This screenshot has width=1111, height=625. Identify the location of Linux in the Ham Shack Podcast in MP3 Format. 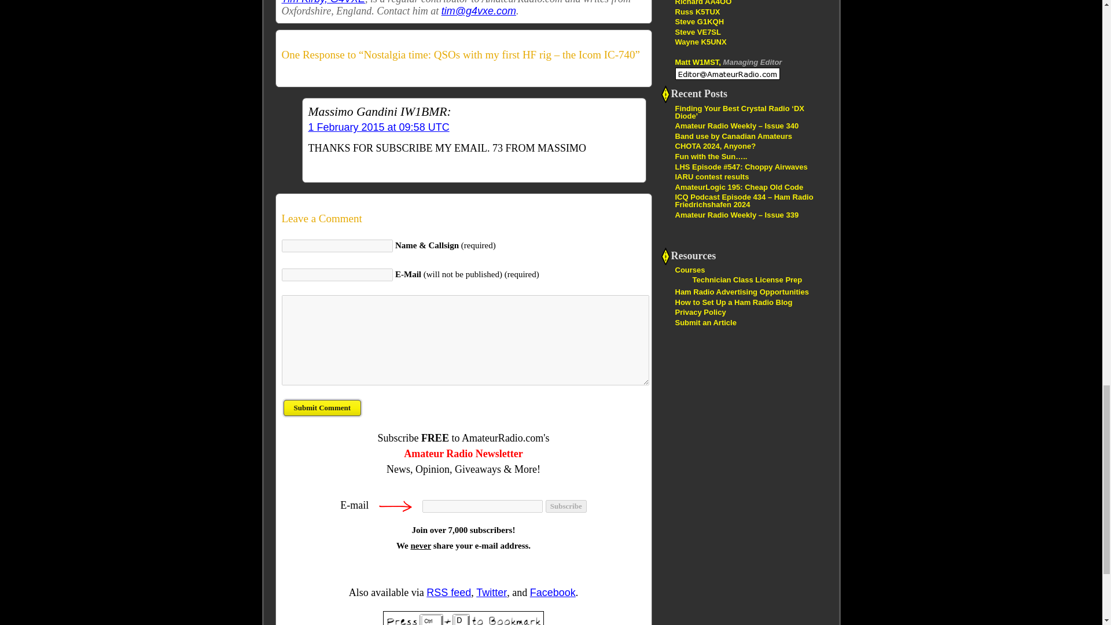
(697, 11).